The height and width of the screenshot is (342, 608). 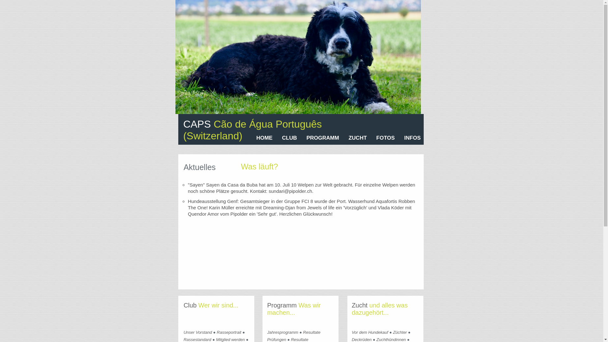 What do you see at coordinates (265, 138) in the screenshot?
I see `HOME` at bounding box center [265, 138].